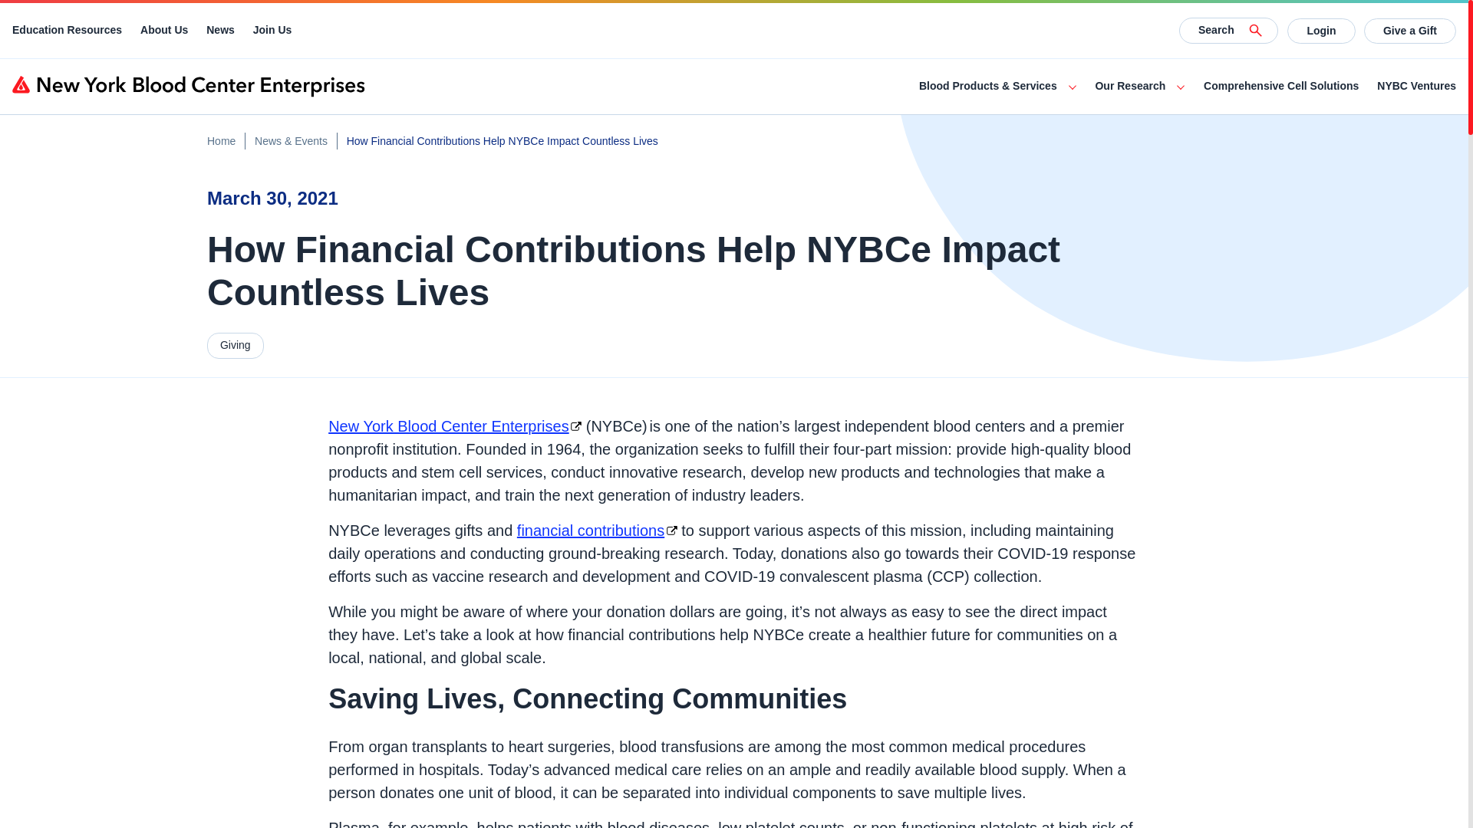 The image size is (1473, 828). Describe the element at coordinates (272, 31) in the screenshot. I see `Join Us` at that location.